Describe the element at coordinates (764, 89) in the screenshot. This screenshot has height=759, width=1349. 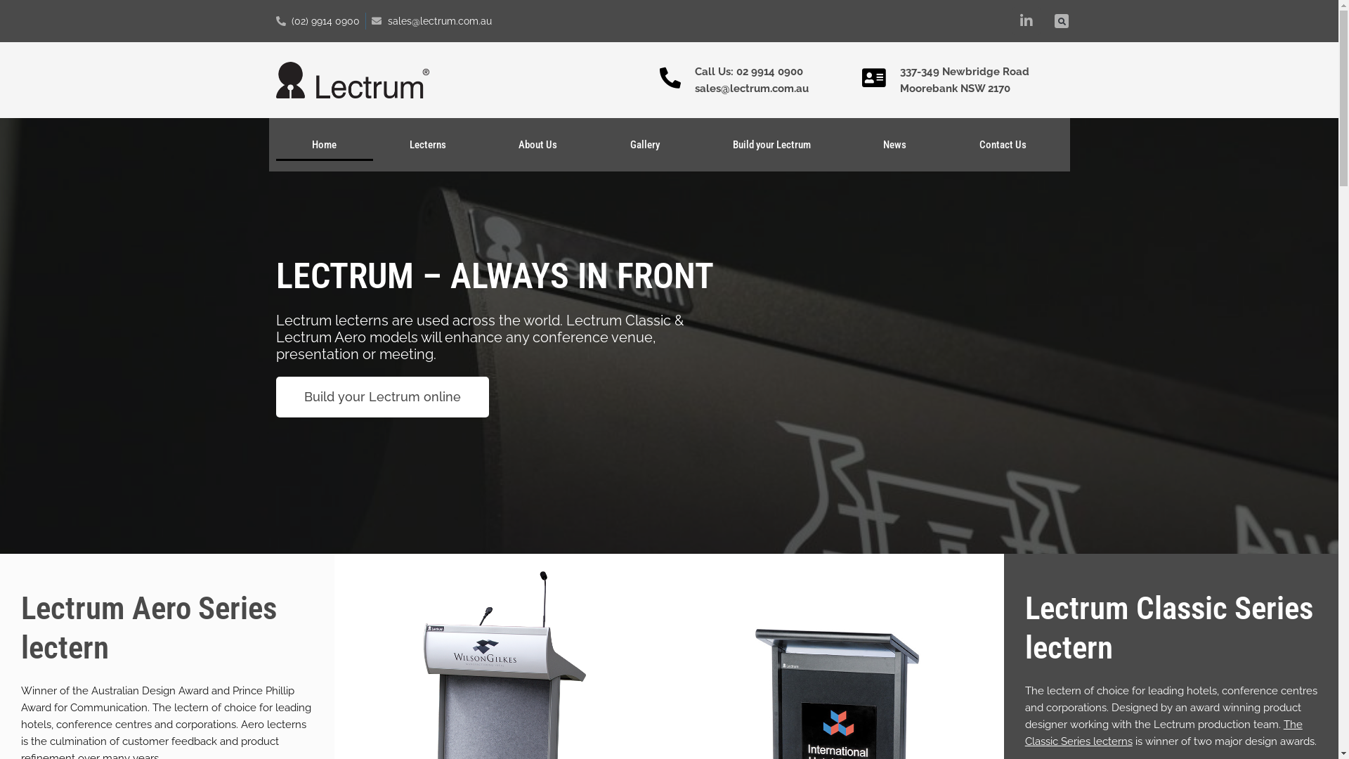
I see `sales@lectrum.com.au` at that location.